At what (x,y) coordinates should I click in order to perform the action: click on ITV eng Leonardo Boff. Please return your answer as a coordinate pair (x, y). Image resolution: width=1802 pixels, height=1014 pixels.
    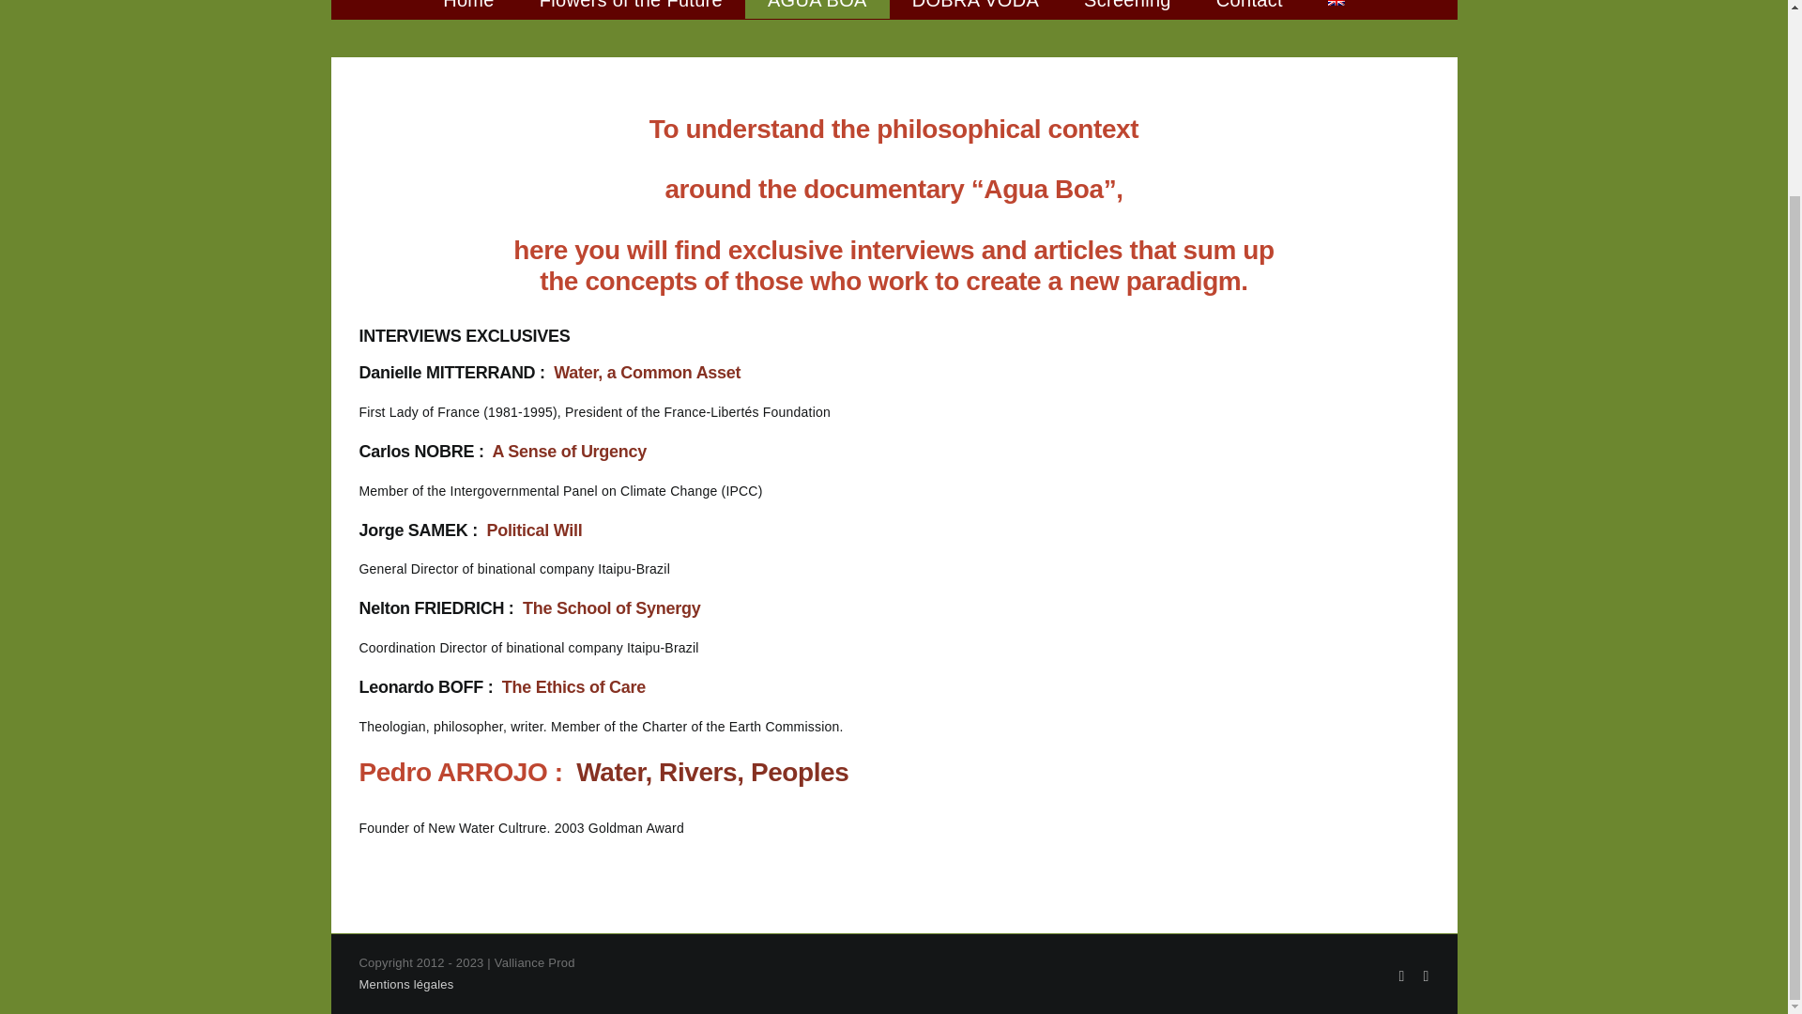
    Looking at the image, I should click on (573, 687).